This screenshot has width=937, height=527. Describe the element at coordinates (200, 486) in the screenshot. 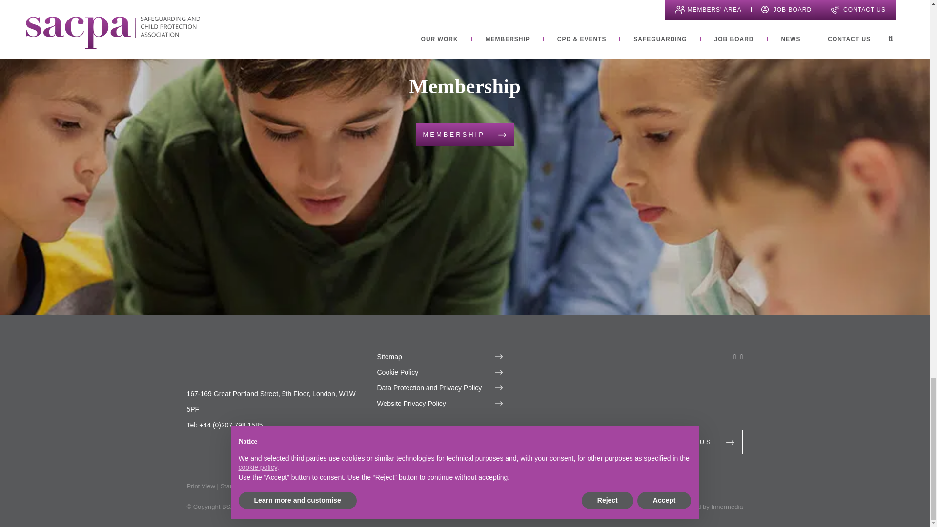

I see `Switch to Print` at that location.